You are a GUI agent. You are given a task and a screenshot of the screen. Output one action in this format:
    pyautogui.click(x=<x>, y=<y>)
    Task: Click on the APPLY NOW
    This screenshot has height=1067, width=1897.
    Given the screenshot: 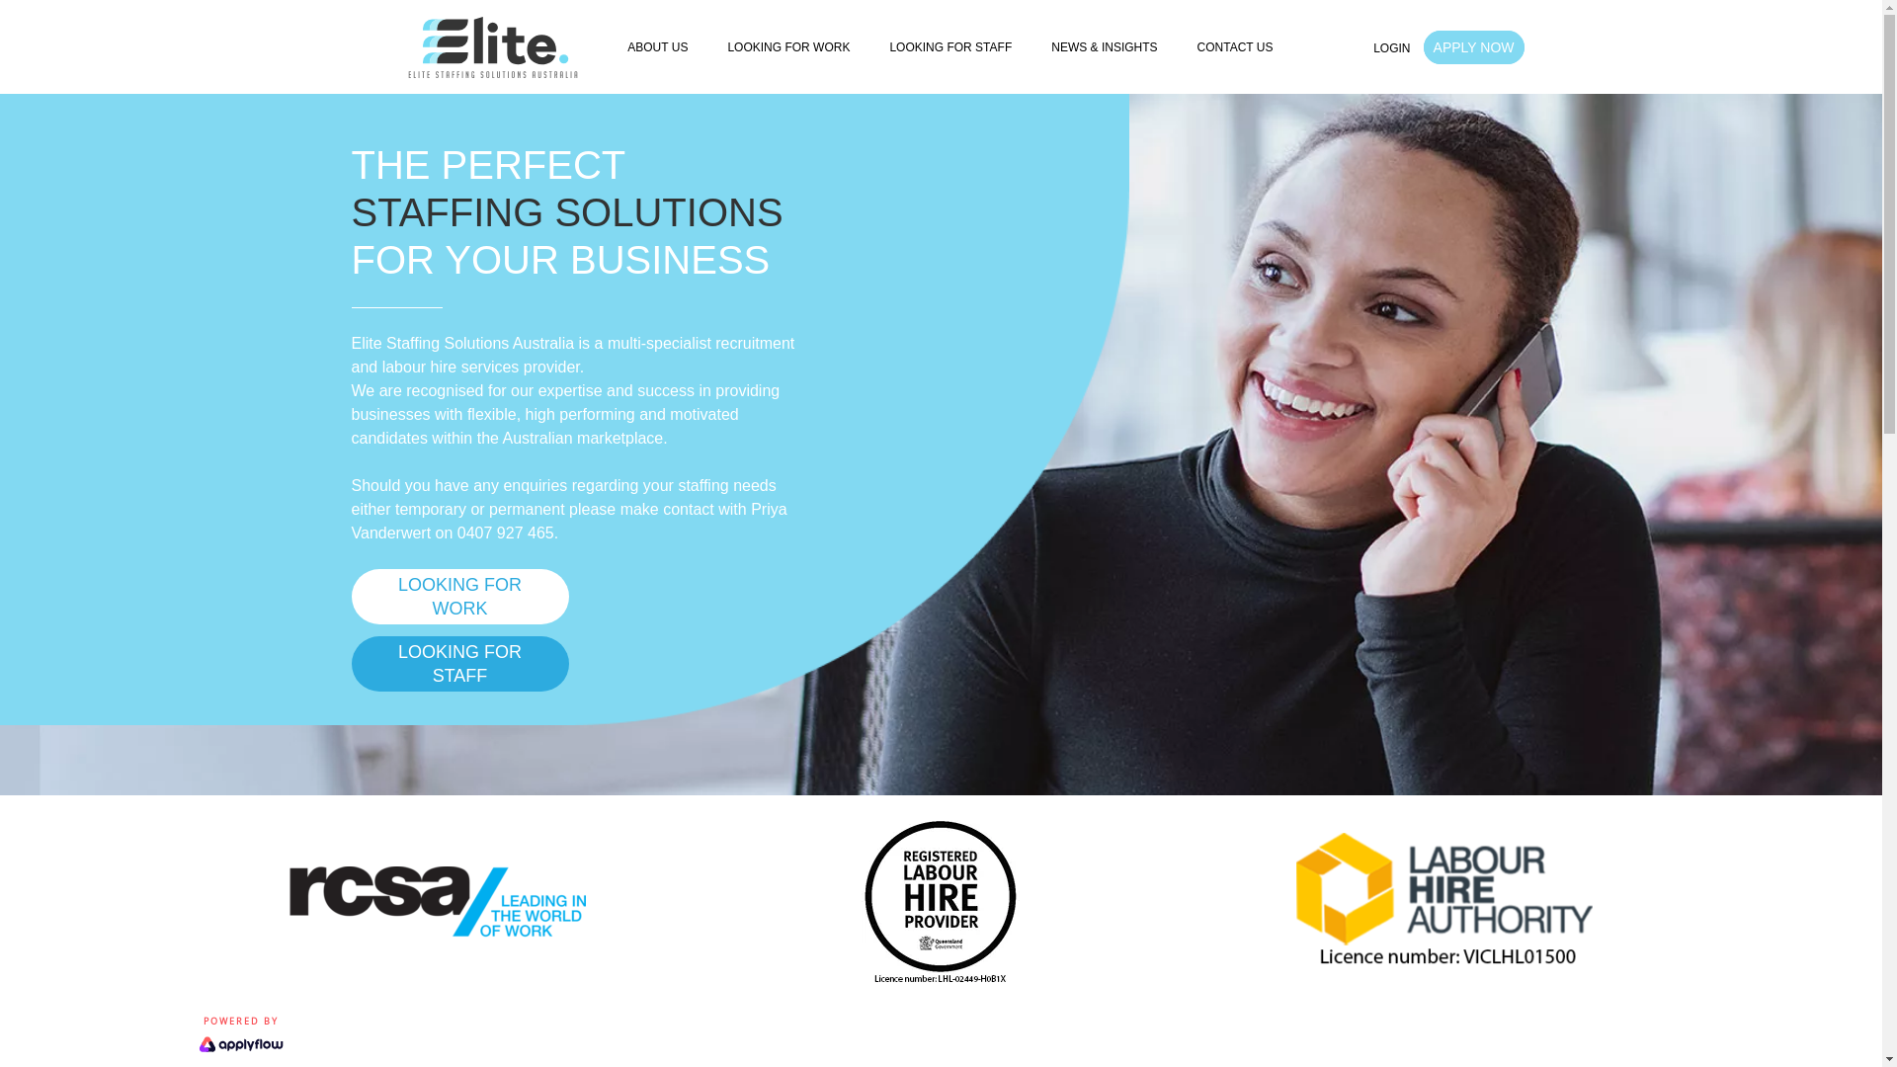 What is the action you would take?
    pyautogui.click(x=1474, y=46)
    